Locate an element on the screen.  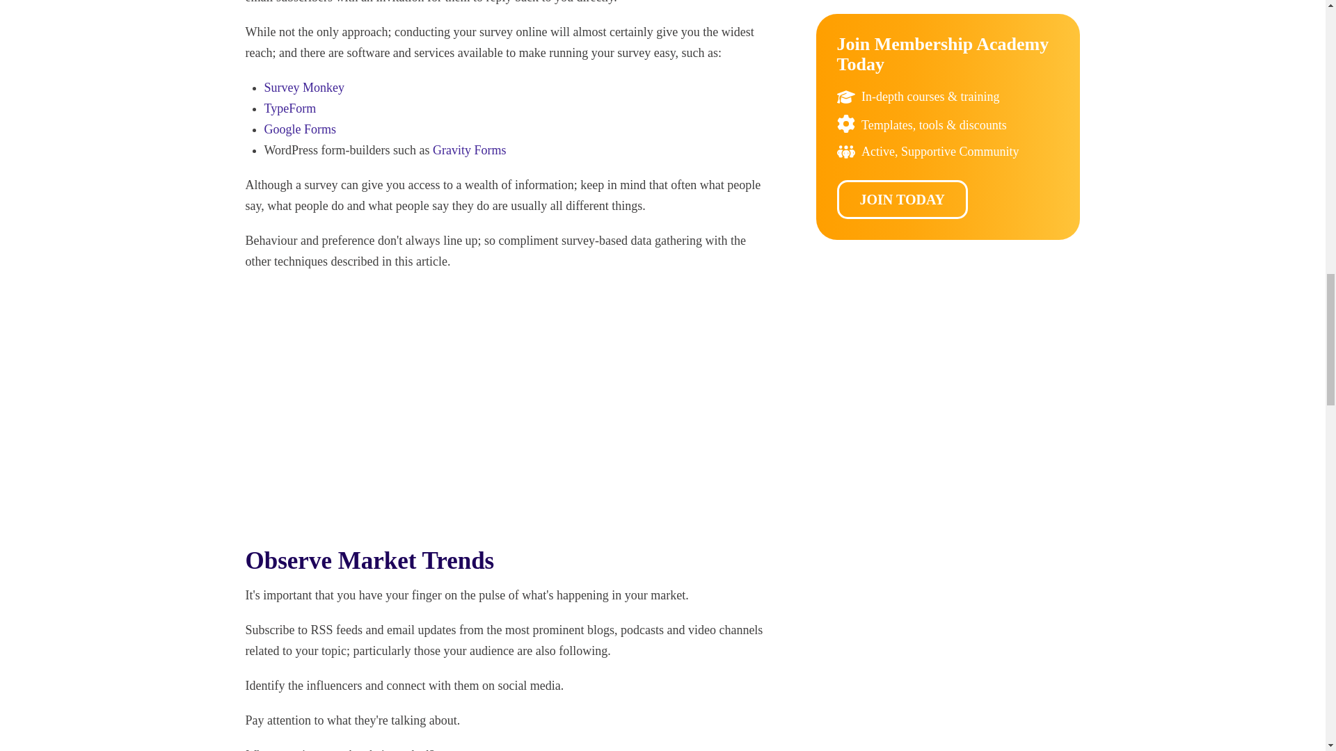
TypeForm is located at coordinates (291, 108).